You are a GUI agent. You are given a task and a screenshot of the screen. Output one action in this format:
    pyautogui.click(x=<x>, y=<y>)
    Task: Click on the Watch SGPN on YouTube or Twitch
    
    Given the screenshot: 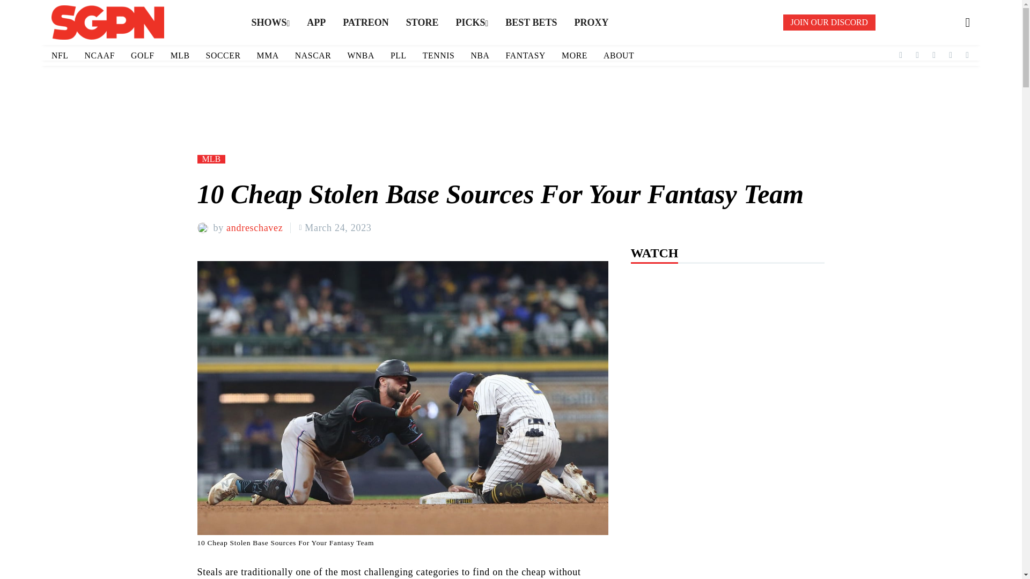 What is the action you would take?
    pyautogui.click(x=365, y=23)
    